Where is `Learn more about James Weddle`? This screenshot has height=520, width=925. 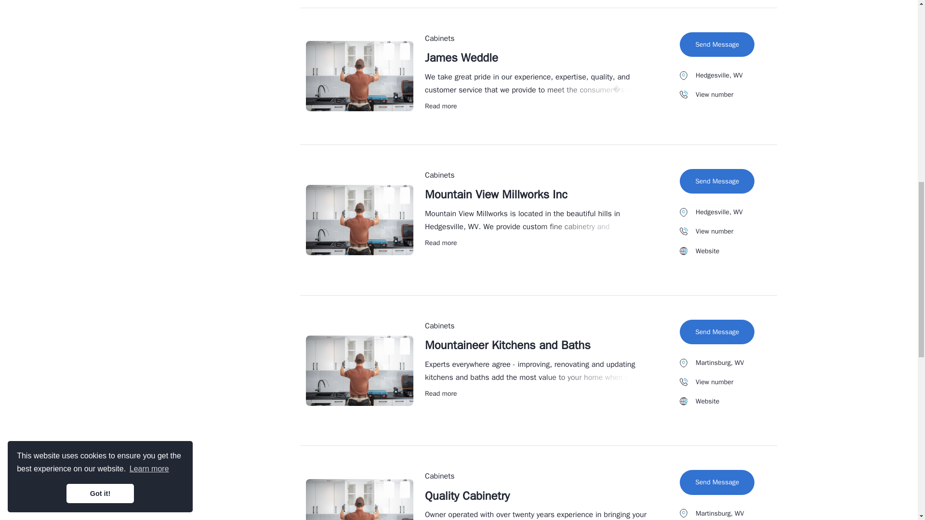
Learn more about James Weddle is located at coordinates (440, 106).